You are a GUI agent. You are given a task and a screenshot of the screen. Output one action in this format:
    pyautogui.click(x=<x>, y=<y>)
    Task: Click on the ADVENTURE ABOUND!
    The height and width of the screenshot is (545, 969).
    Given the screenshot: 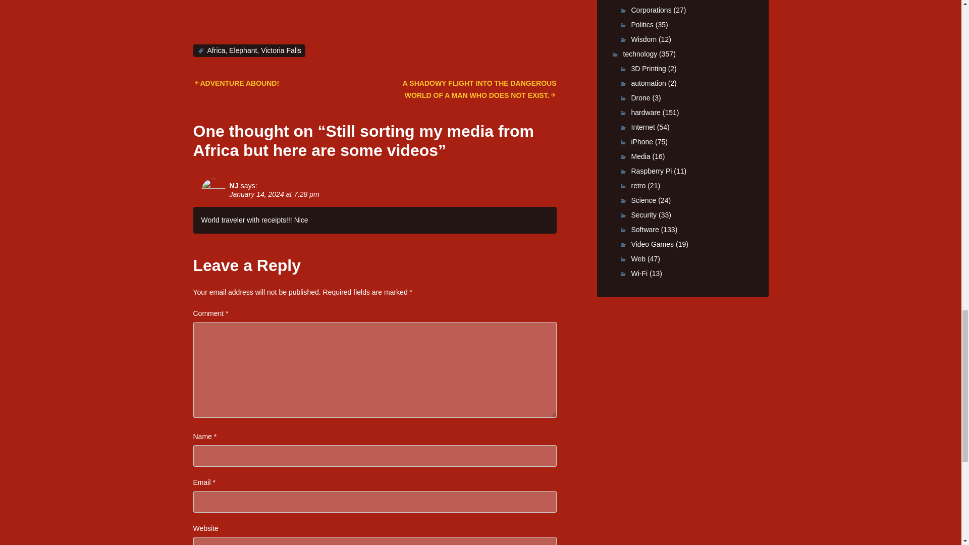 What is the action you would take?
    pyautogui.click(x=236, y=83)
    